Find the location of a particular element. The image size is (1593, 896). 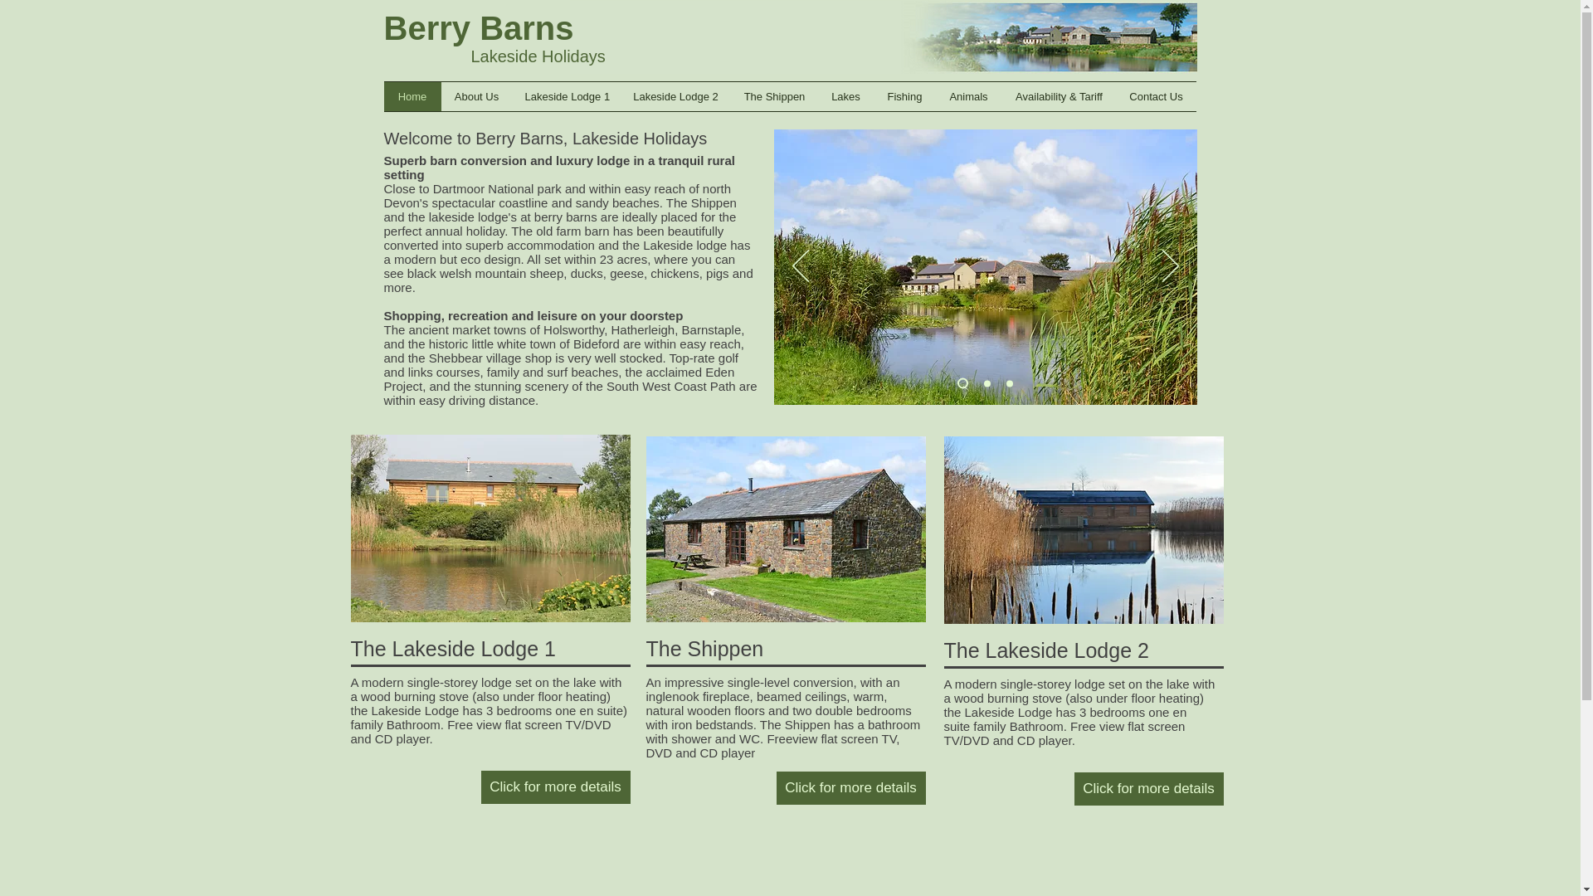

Click for more details is located at coordinates (556, 786).